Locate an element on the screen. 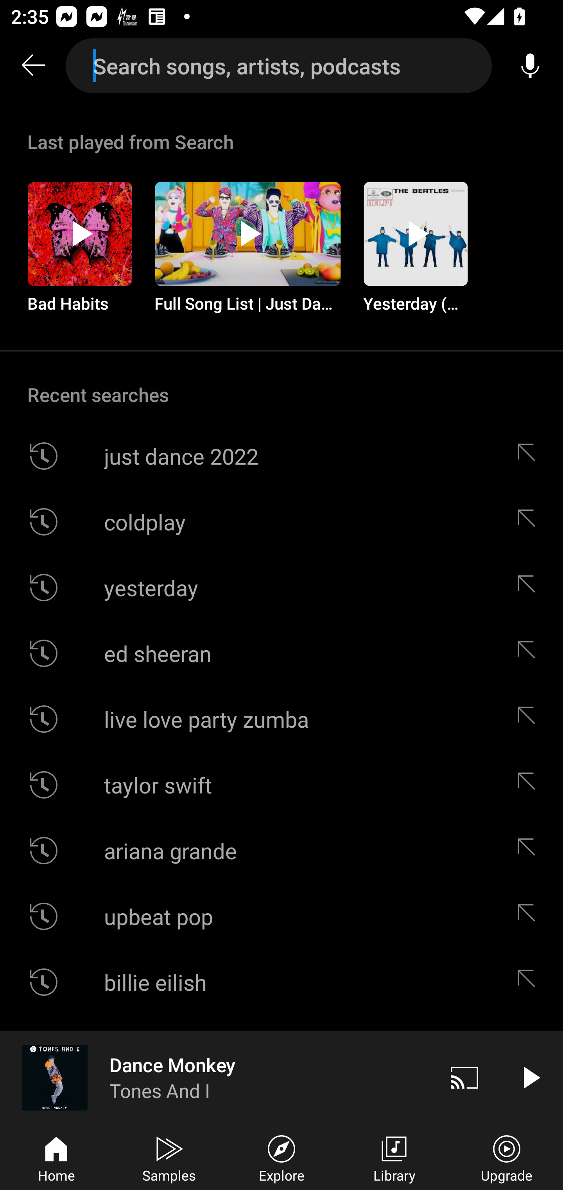  Edit suggestion yesterday is located at coordinates (530, 587).